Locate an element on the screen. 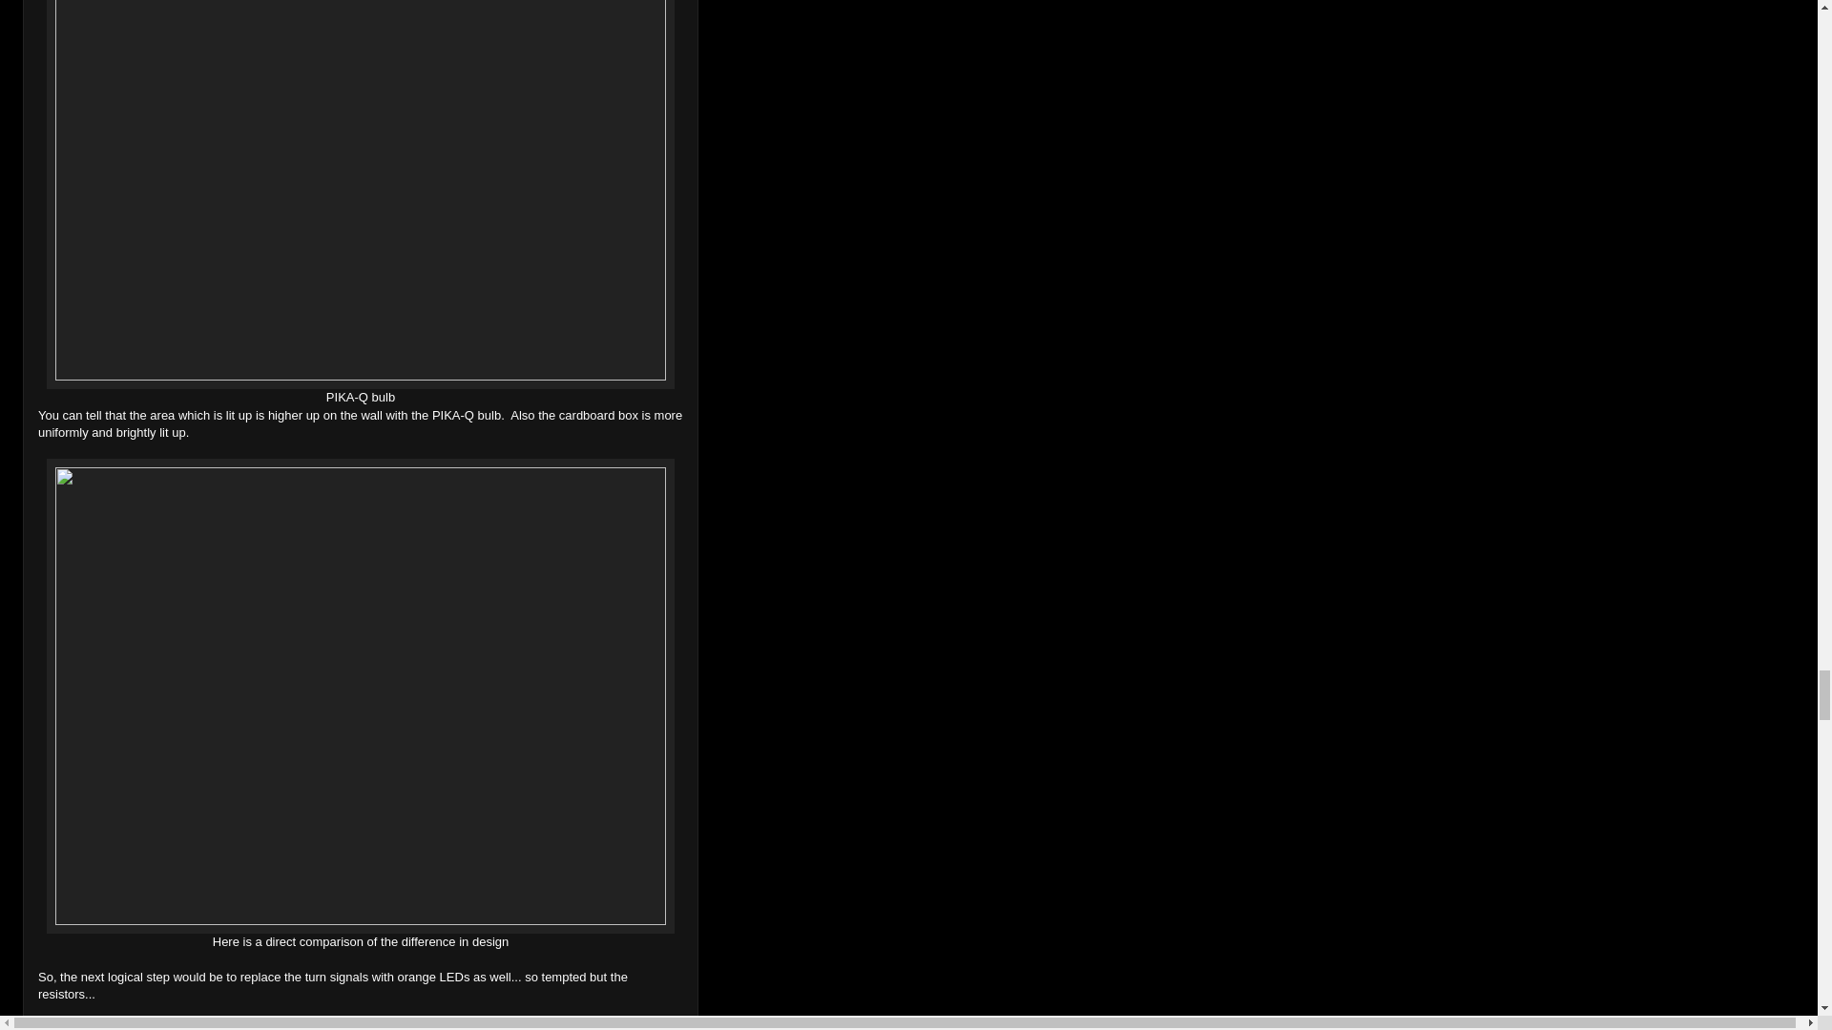 The height and width of the screenshot is (1030, 1832). Email Post is located at coordinates (269, 1028).